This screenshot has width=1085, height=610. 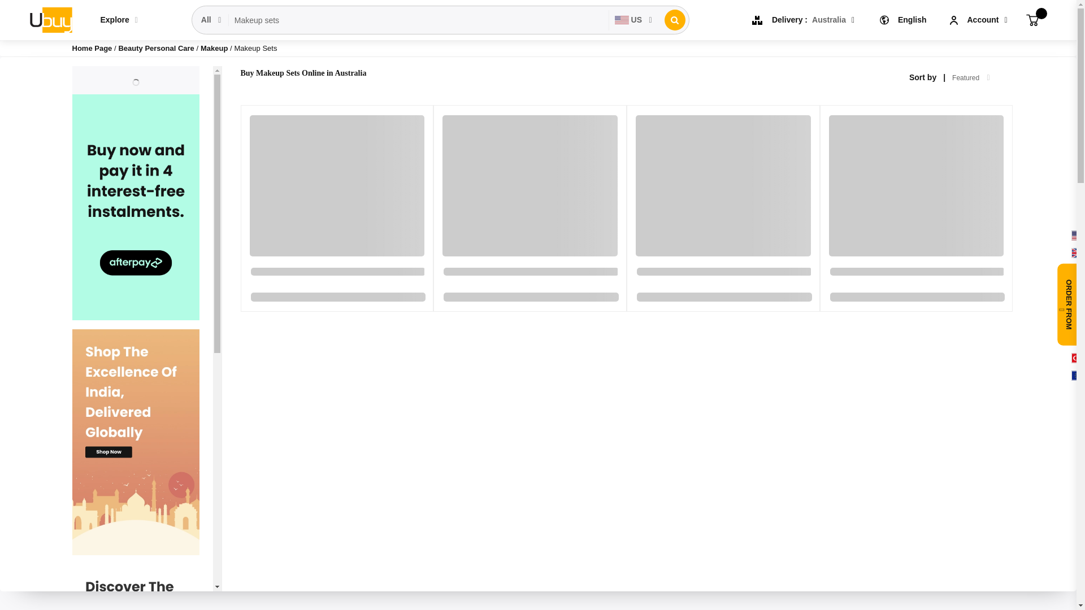 What do you see at coordinates (1032, 19) in the screenshot?
I see `Cart` at bounding box center [1032, 19].